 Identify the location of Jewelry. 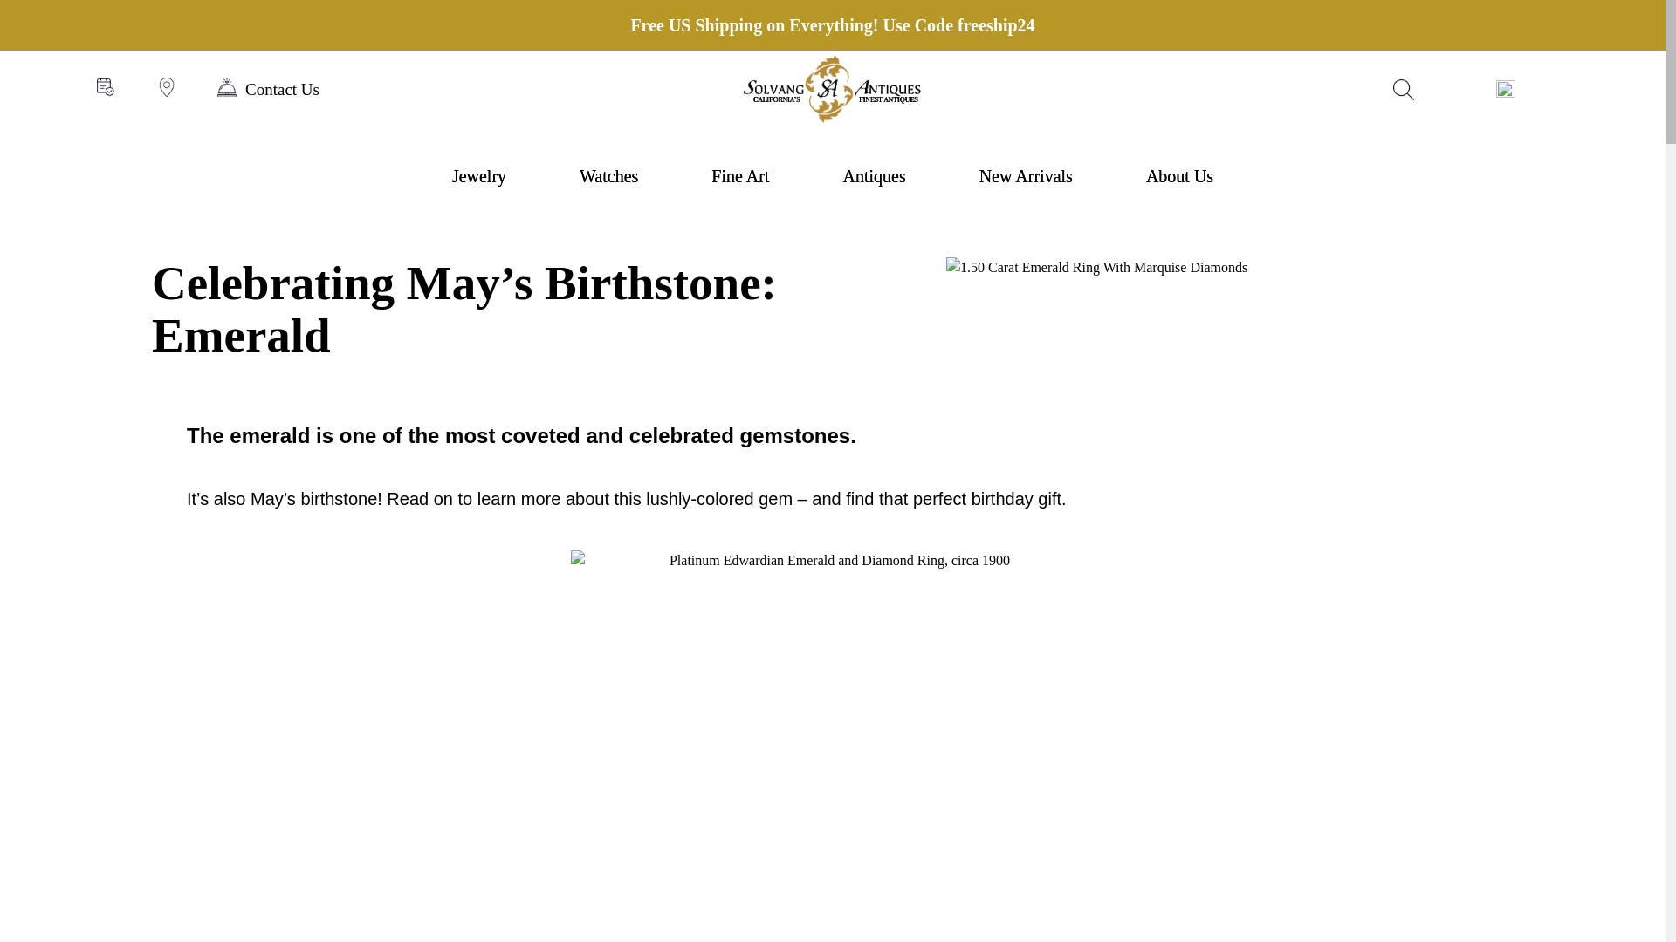
(478, 176).